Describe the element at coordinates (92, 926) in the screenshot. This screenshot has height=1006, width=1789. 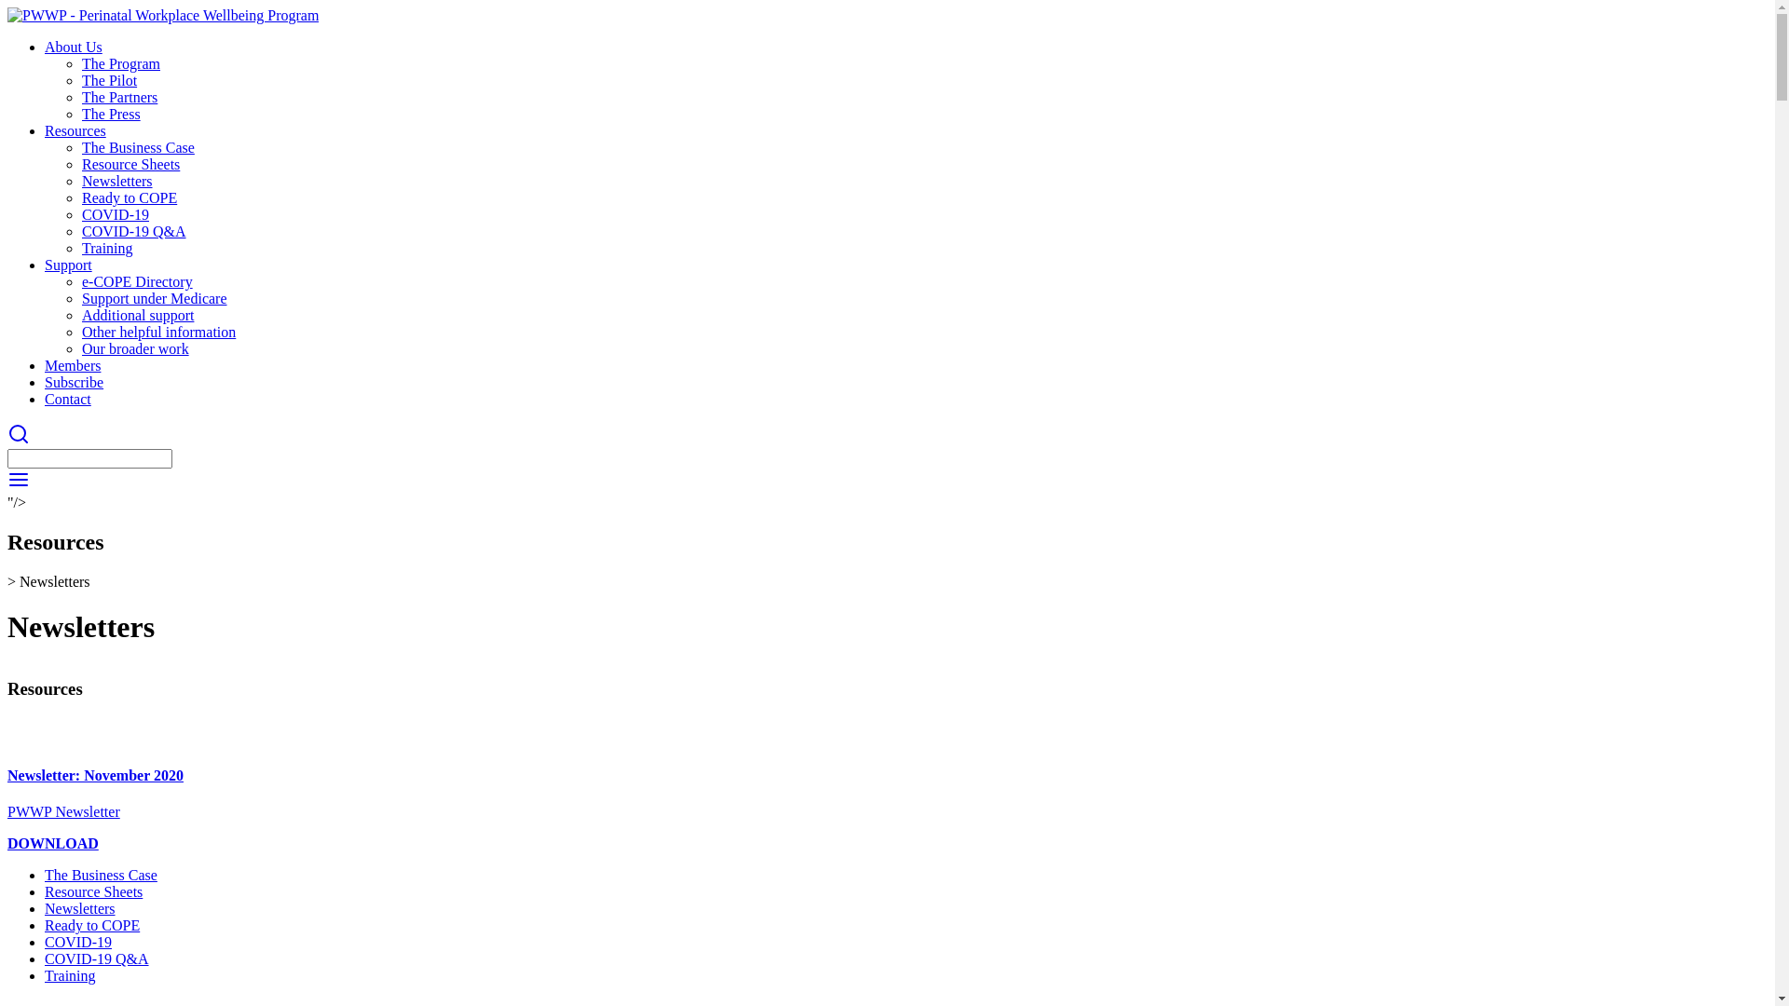
I see `Ready to COPE` at that location.